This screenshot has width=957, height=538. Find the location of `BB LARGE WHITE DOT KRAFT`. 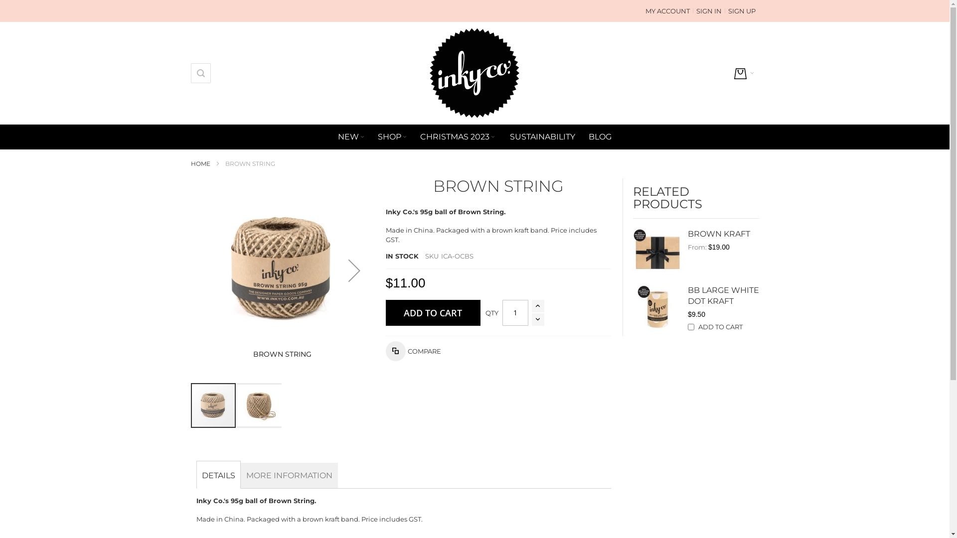

BB LARGE WHITE DOT KRAFT is located at coordinates (724, 296).